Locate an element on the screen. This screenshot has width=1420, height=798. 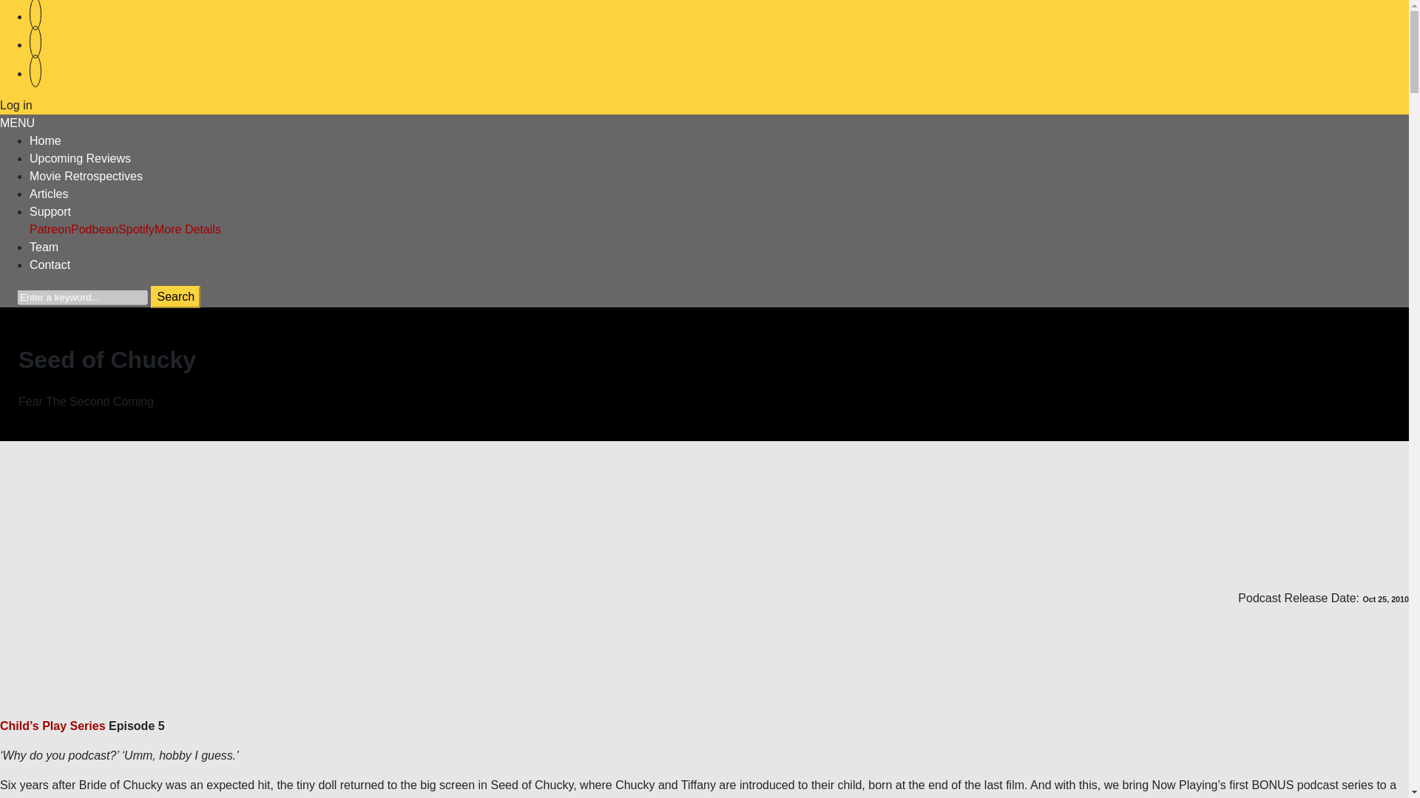
Search is located at coordinates (175, 296).